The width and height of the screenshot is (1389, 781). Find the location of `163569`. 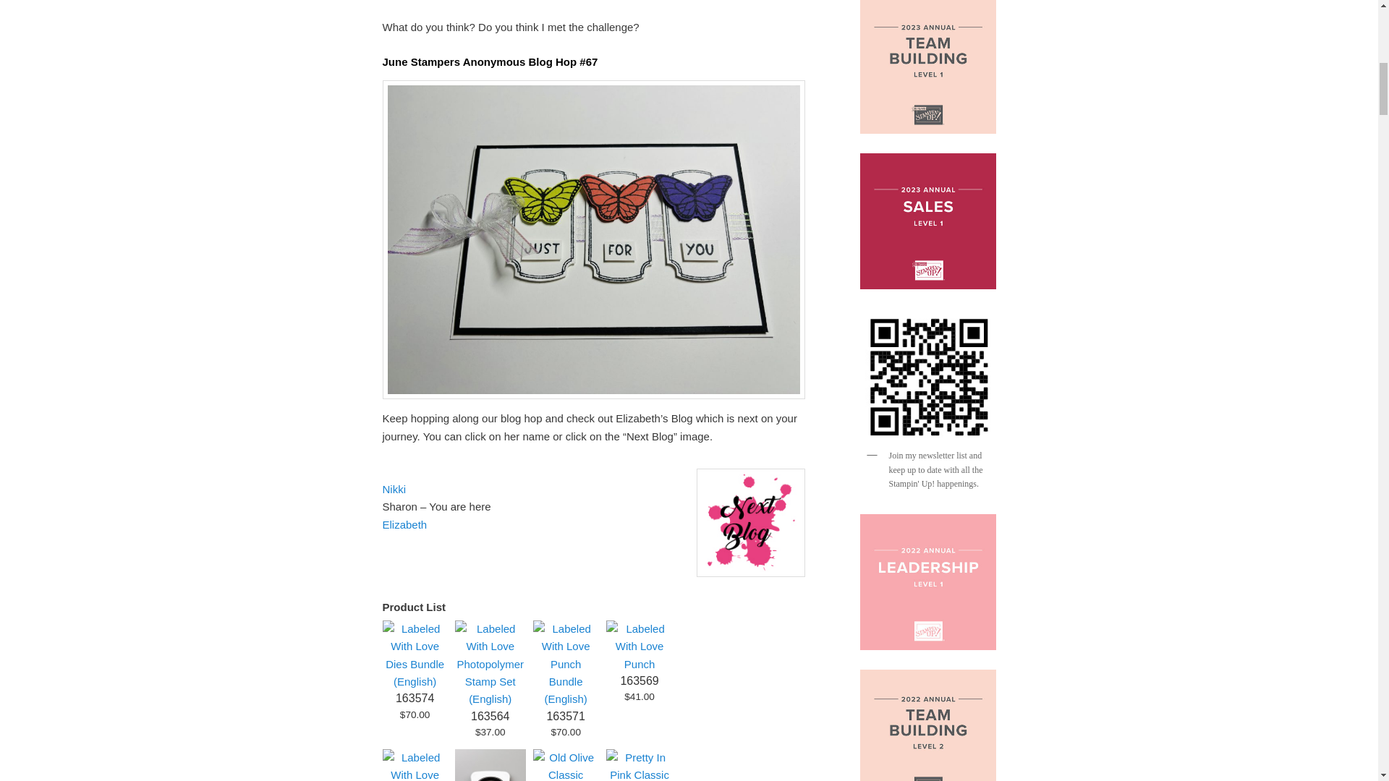

163569 is located at coordinates (639, 681).